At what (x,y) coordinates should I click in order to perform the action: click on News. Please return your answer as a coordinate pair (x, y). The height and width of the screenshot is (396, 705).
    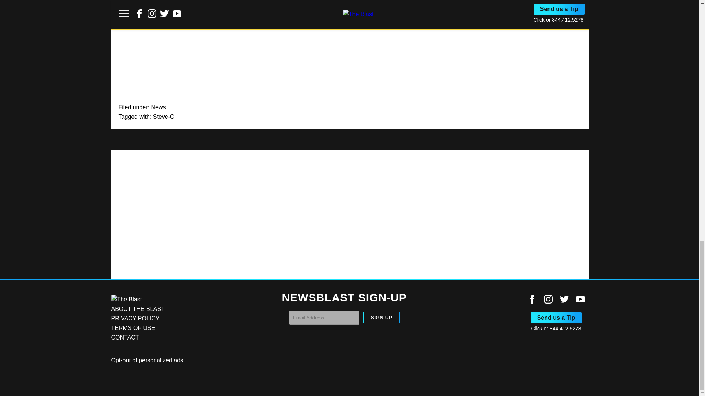
    Looking at the image, I should click on (158, 107).